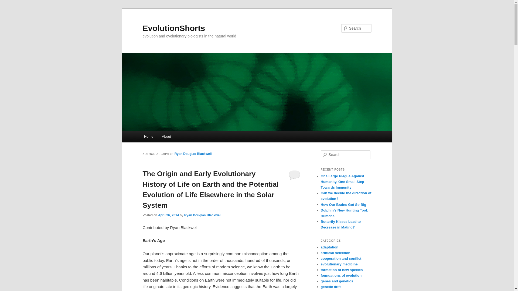 The height and width of the screenshot is (291, 518). What do you see at coordinates (174, 28) in the screenshot?
I see `EvolutionShorts` at bounding box center [174, 28].